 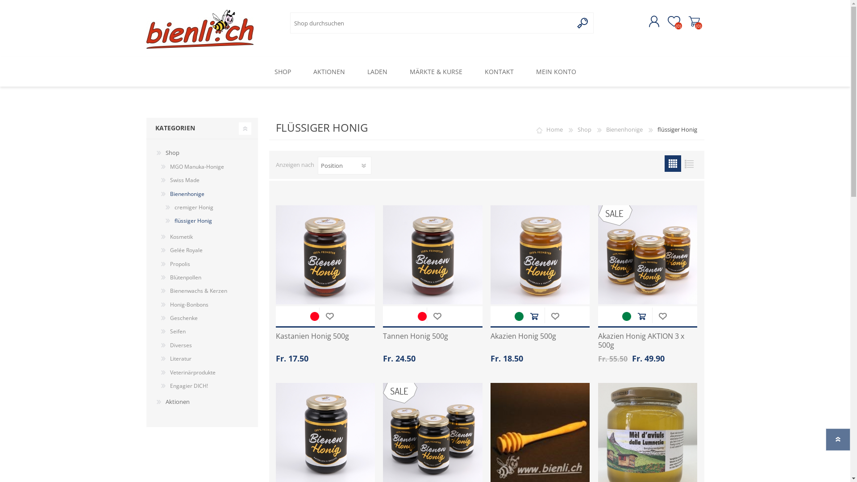 I want to click on WUNSCHLISTE, so click(x=329, y=316).